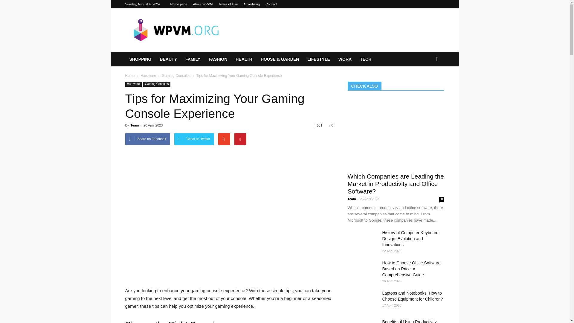 The height and width of the screenshot is (323, 574). Describe the element at coordinates (345, 59) in the screenshot. I see `WORK` at that location.